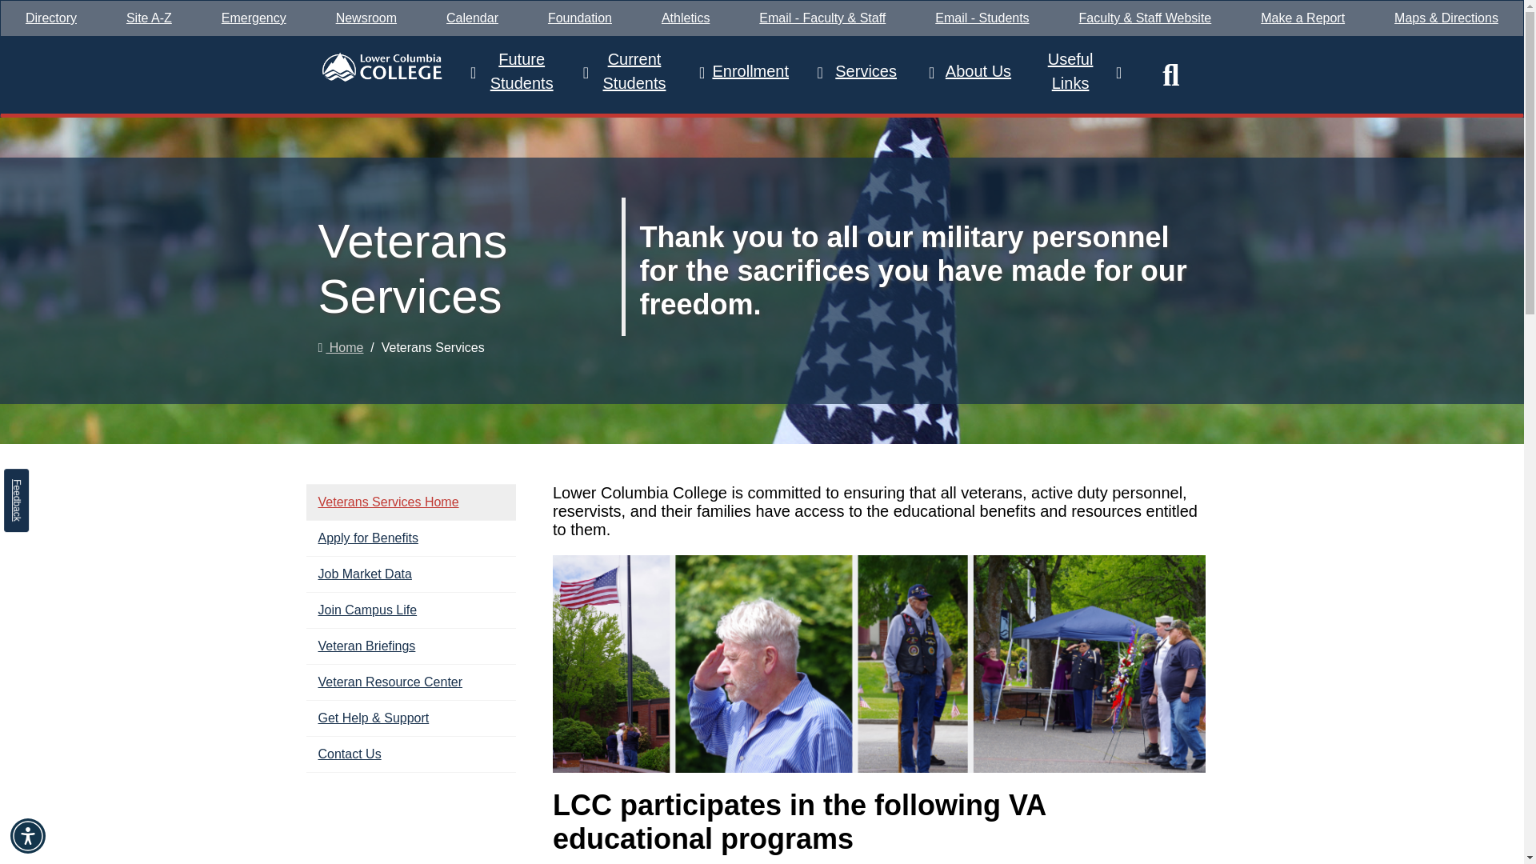 The image size is (1536, 864). I want to click on Memorial Day 2019 Photo Collage, so click(879, 664).